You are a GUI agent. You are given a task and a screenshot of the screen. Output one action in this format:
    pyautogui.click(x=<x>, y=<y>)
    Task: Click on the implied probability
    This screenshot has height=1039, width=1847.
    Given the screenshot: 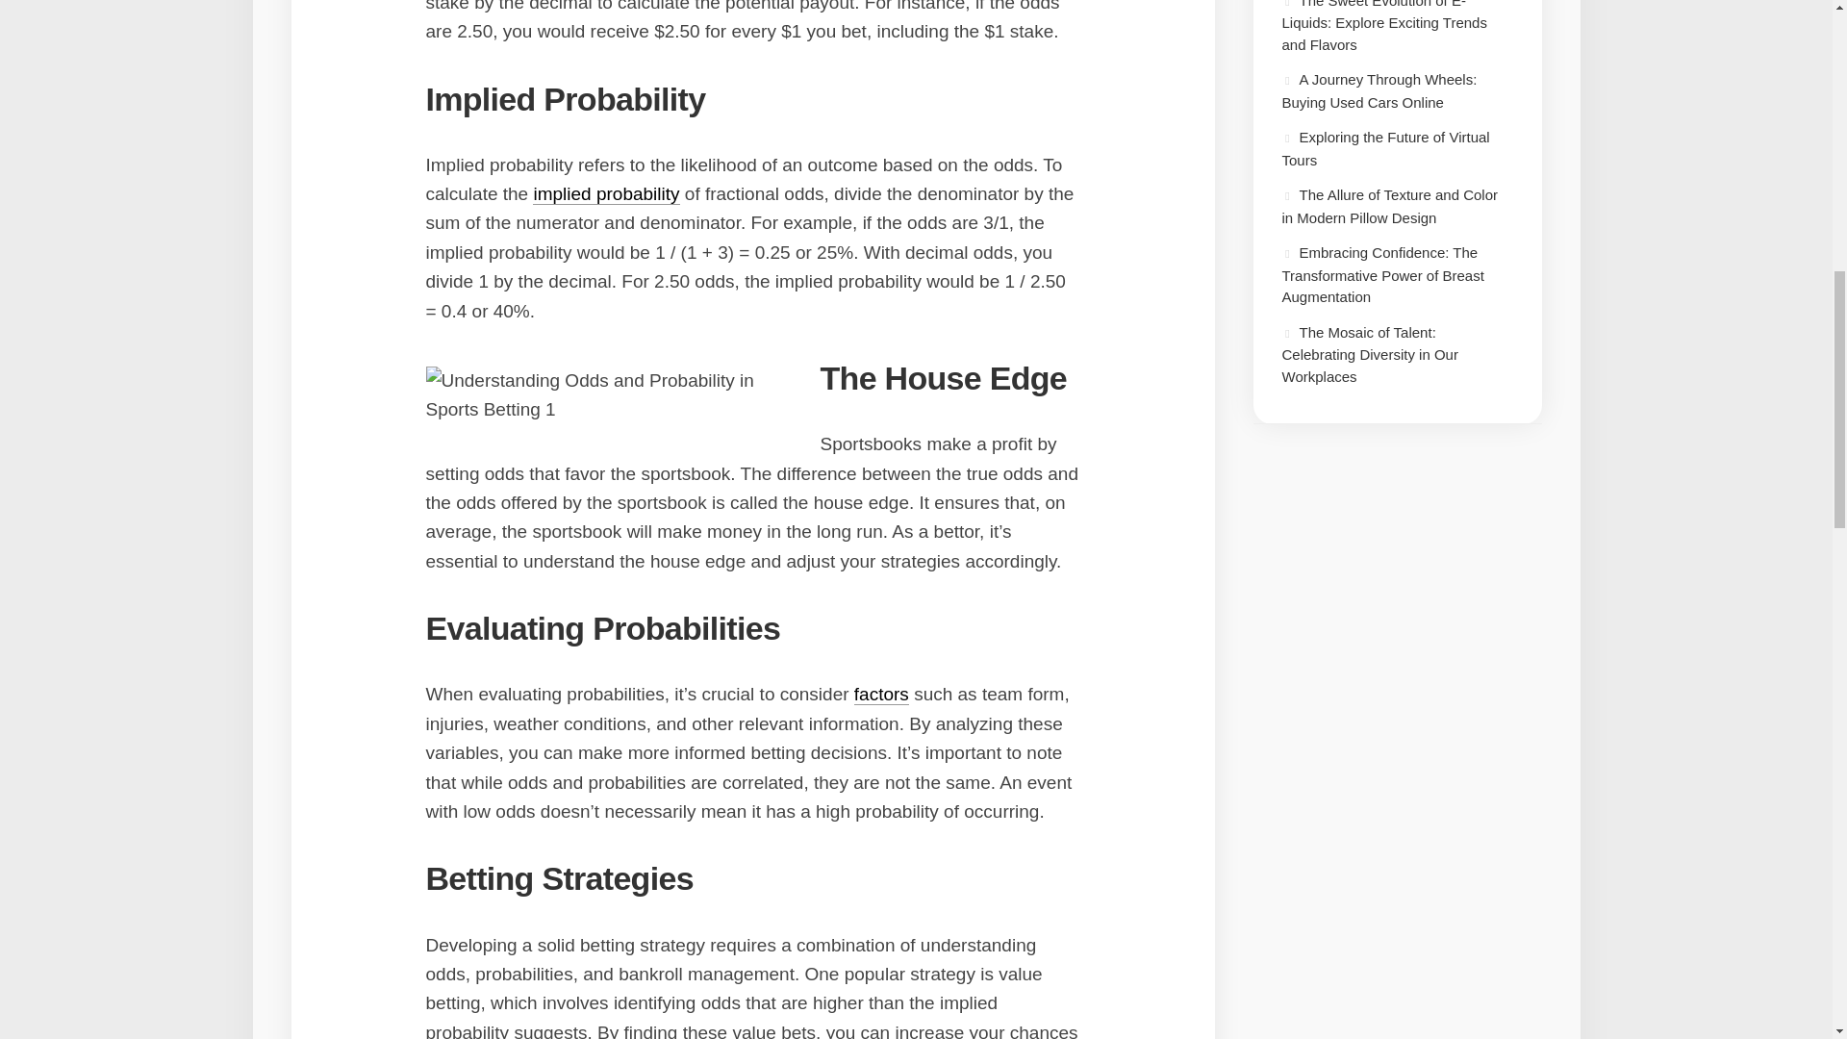 What is the action you would take?
    pyautogui.click(x=606, y=193)
    